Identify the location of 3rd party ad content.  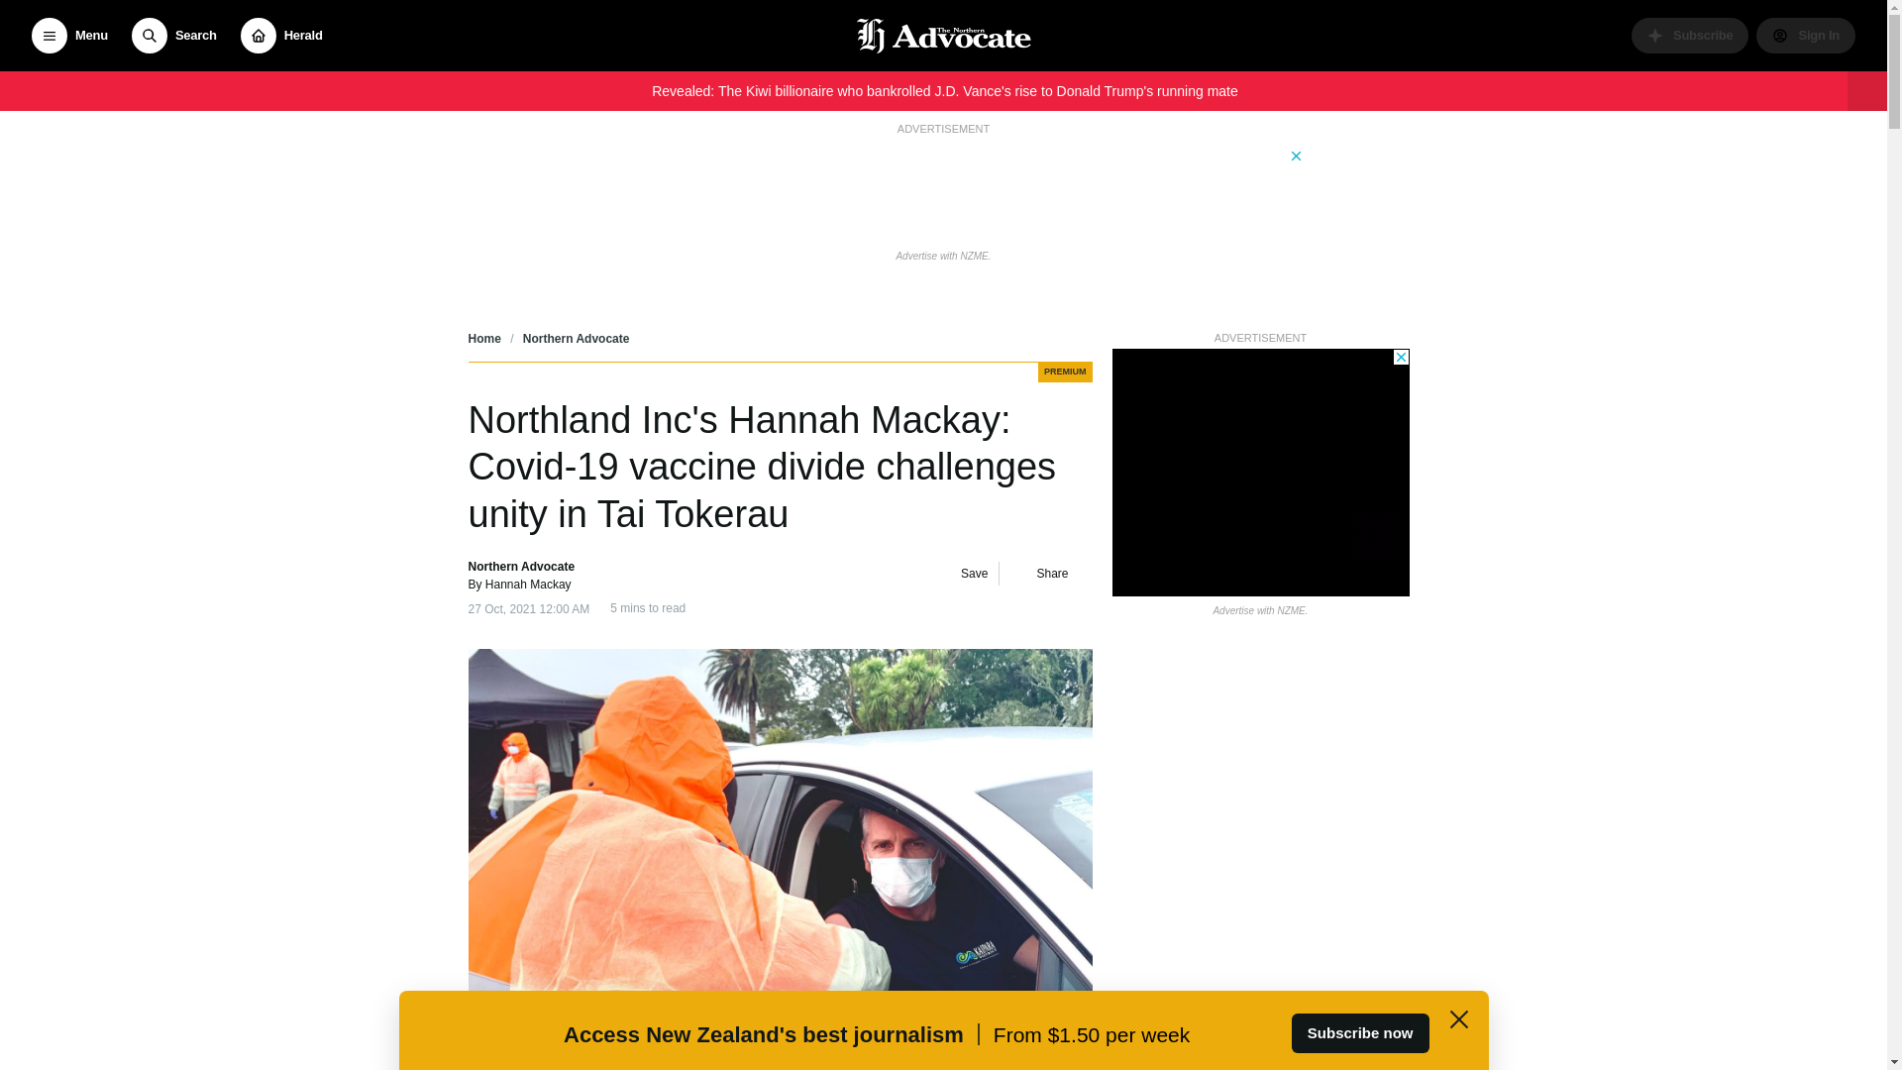
(1260, 472).